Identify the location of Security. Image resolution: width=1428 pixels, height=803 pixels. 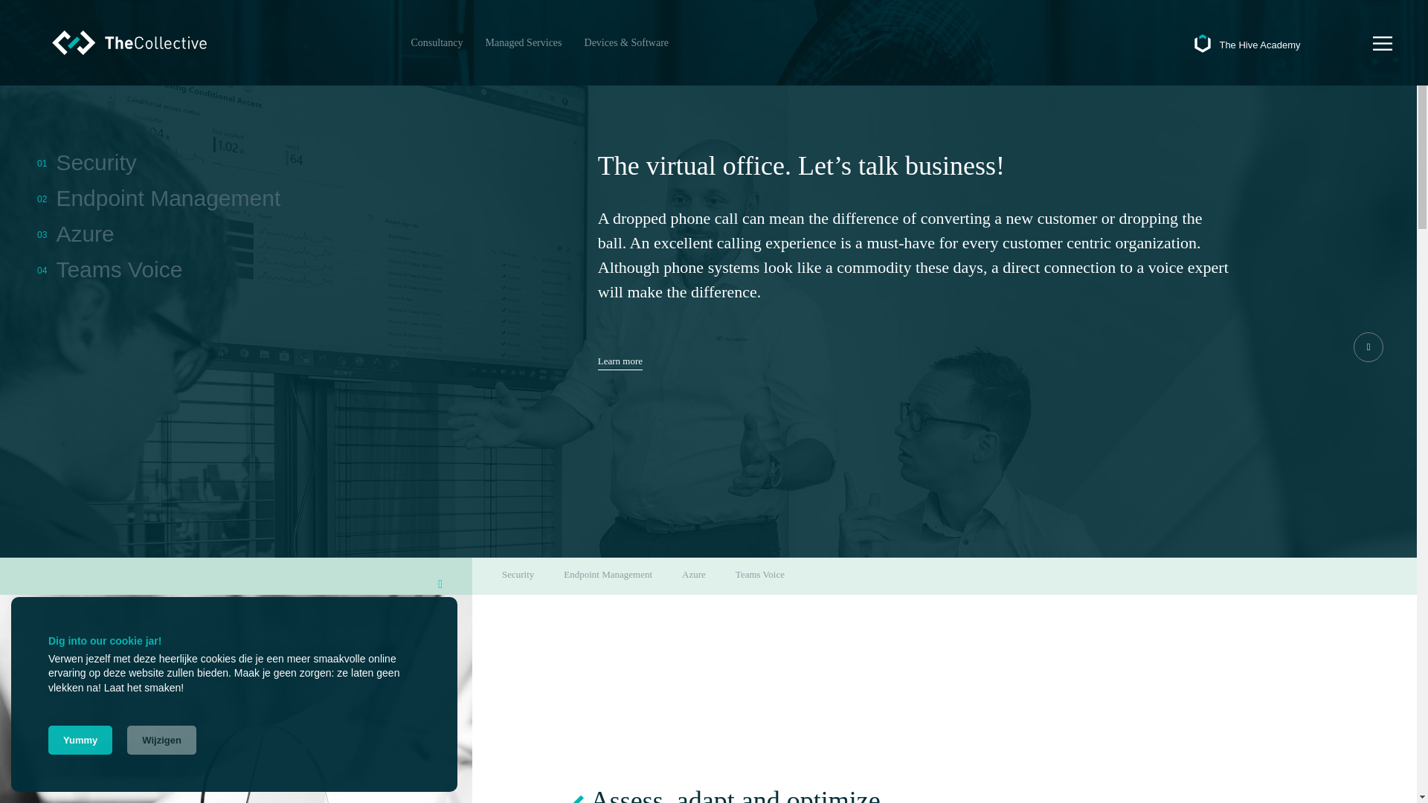
(518, 574).